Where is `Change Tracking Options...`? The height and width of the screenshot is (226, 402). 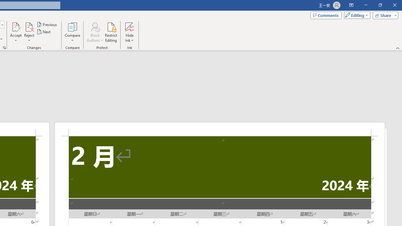
Change Tracking Options... is located at coordinates (4, 48).